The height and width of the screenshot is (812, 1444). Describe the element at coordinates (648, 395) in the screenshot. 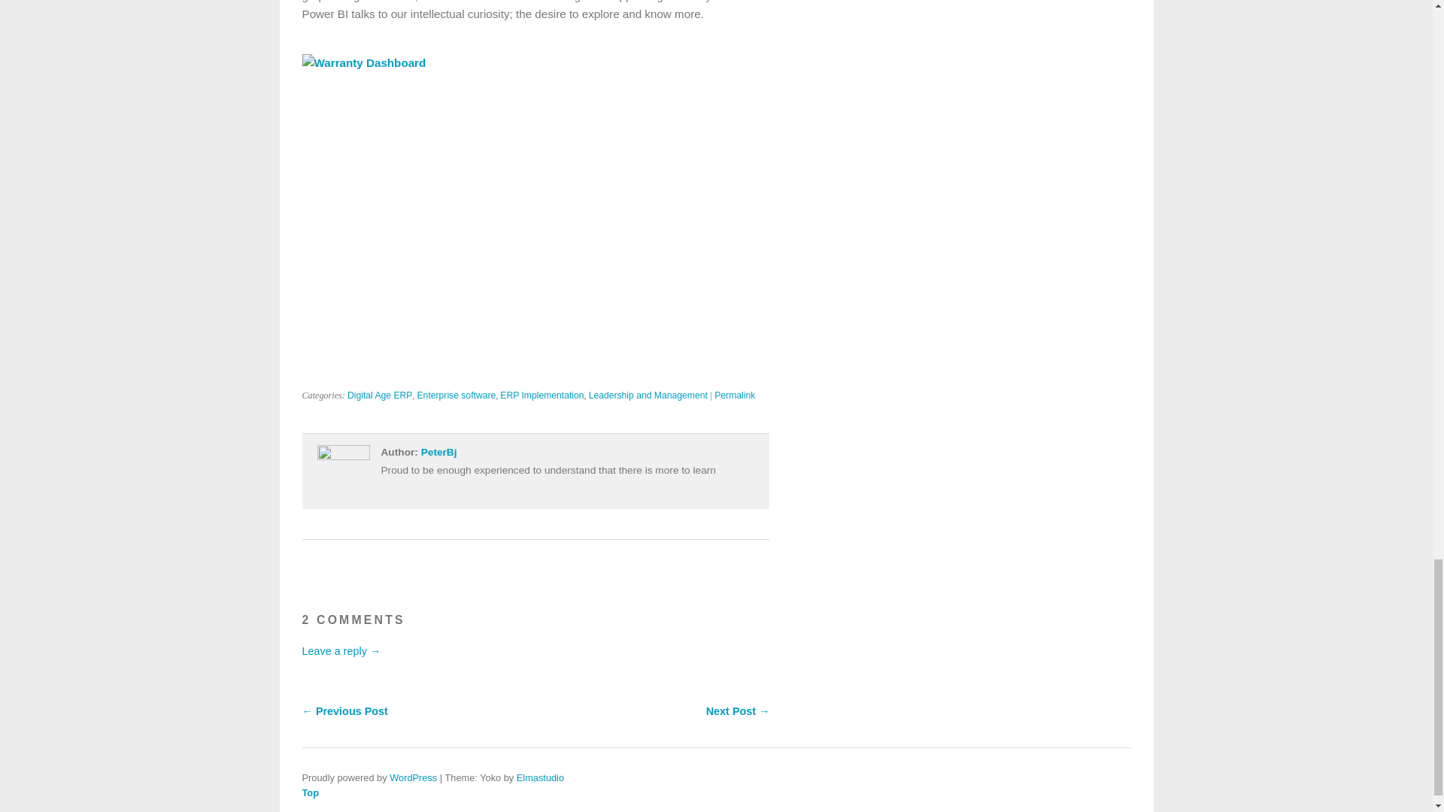

I see `Leadership and Management` at that location.